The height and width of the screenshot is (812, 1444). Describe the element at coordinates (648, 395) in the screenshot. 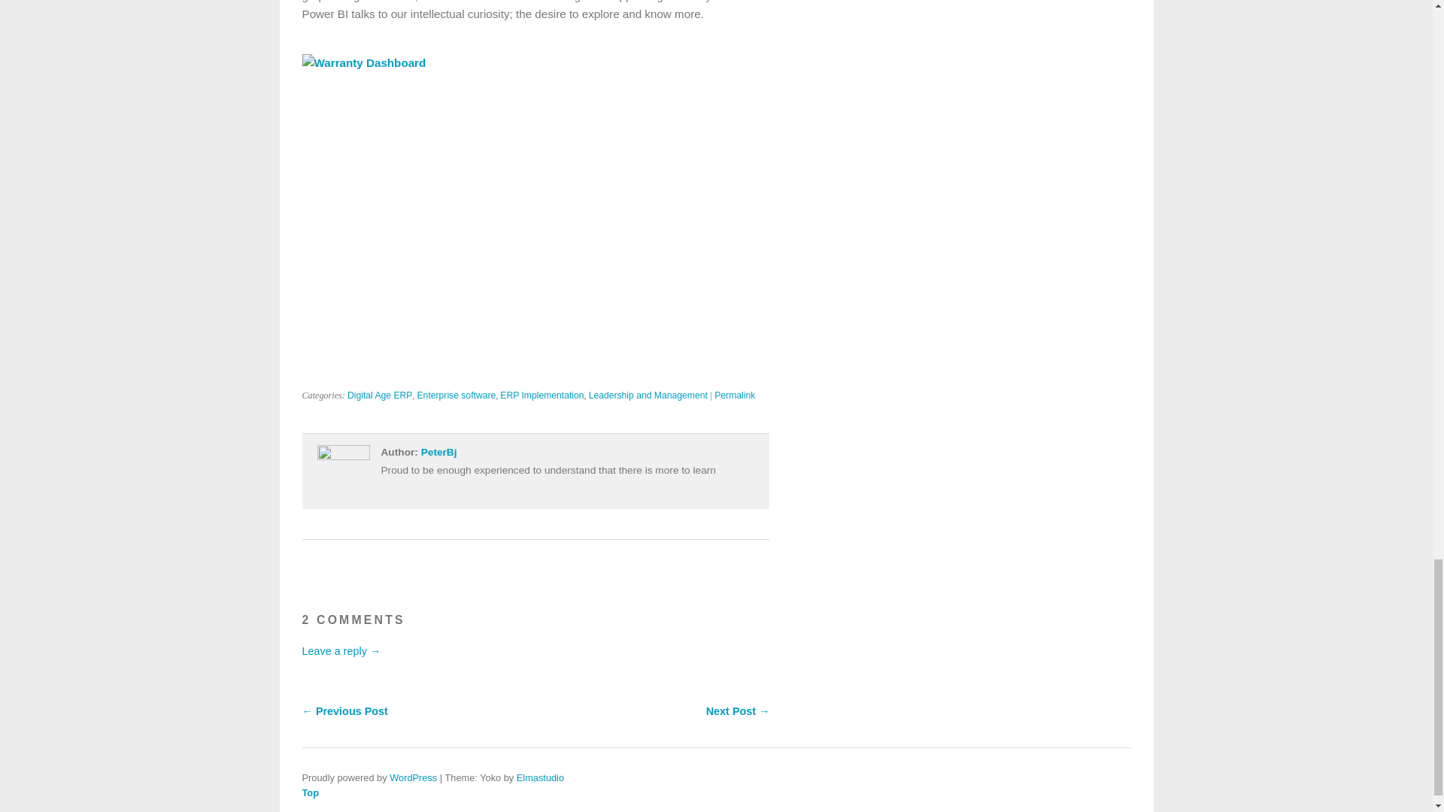

I see `Leadership and Management` at that location.